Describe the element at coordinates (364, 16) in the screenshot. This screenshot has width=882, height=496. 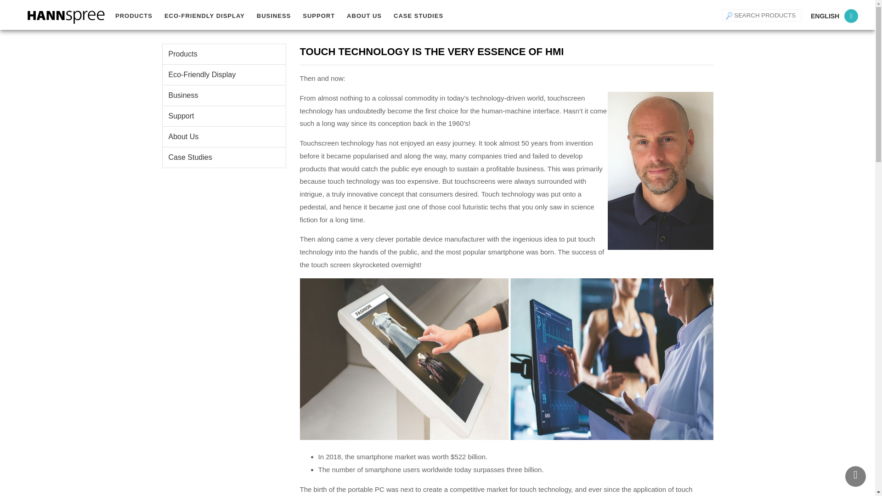
I see `About Us` at that location.